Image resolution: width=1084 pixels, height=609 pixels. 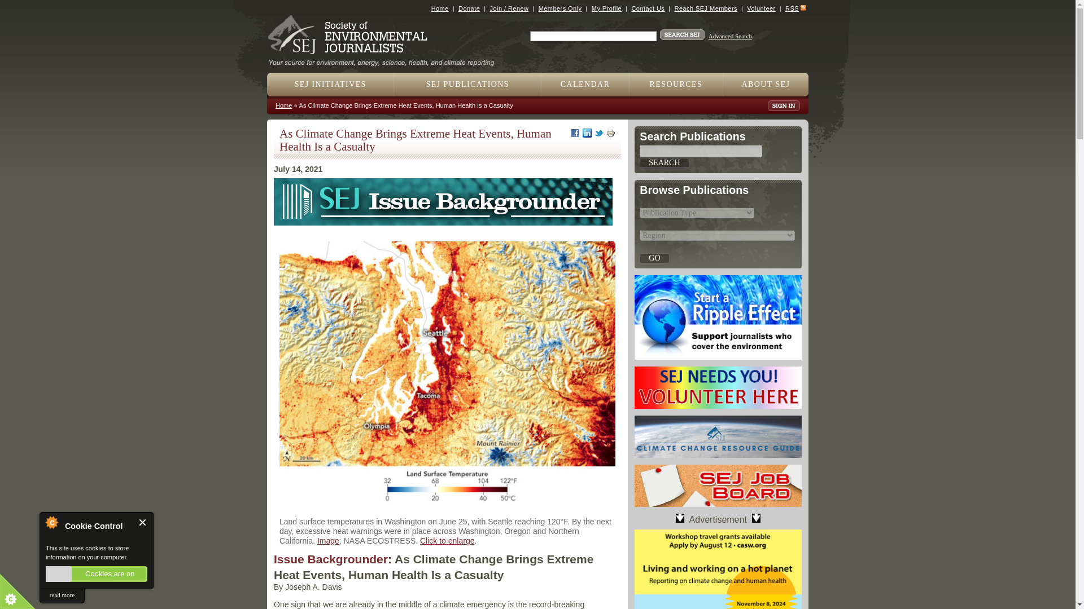 I want to click on Home, so click(x=440, y=8).